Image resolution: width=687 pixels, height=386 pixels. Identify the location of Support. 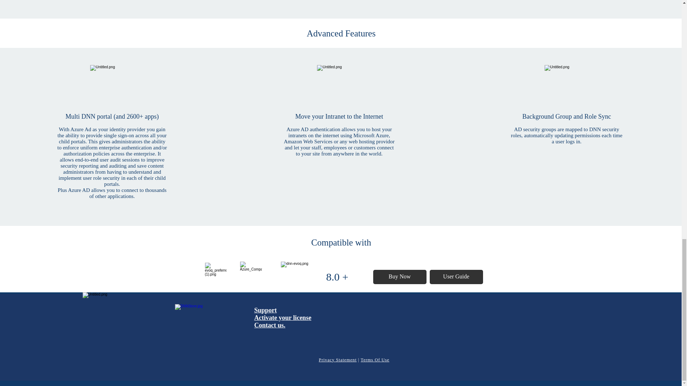
(265, 310).